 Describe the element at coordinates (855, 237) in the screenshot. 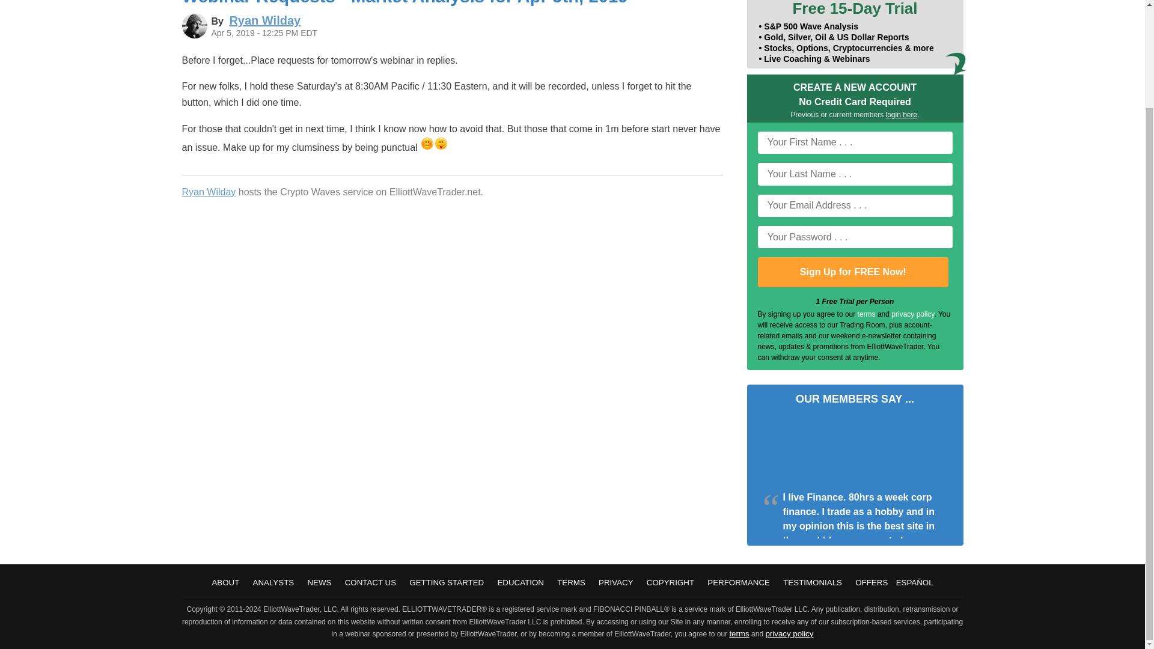

I see `Your Password` at that location.